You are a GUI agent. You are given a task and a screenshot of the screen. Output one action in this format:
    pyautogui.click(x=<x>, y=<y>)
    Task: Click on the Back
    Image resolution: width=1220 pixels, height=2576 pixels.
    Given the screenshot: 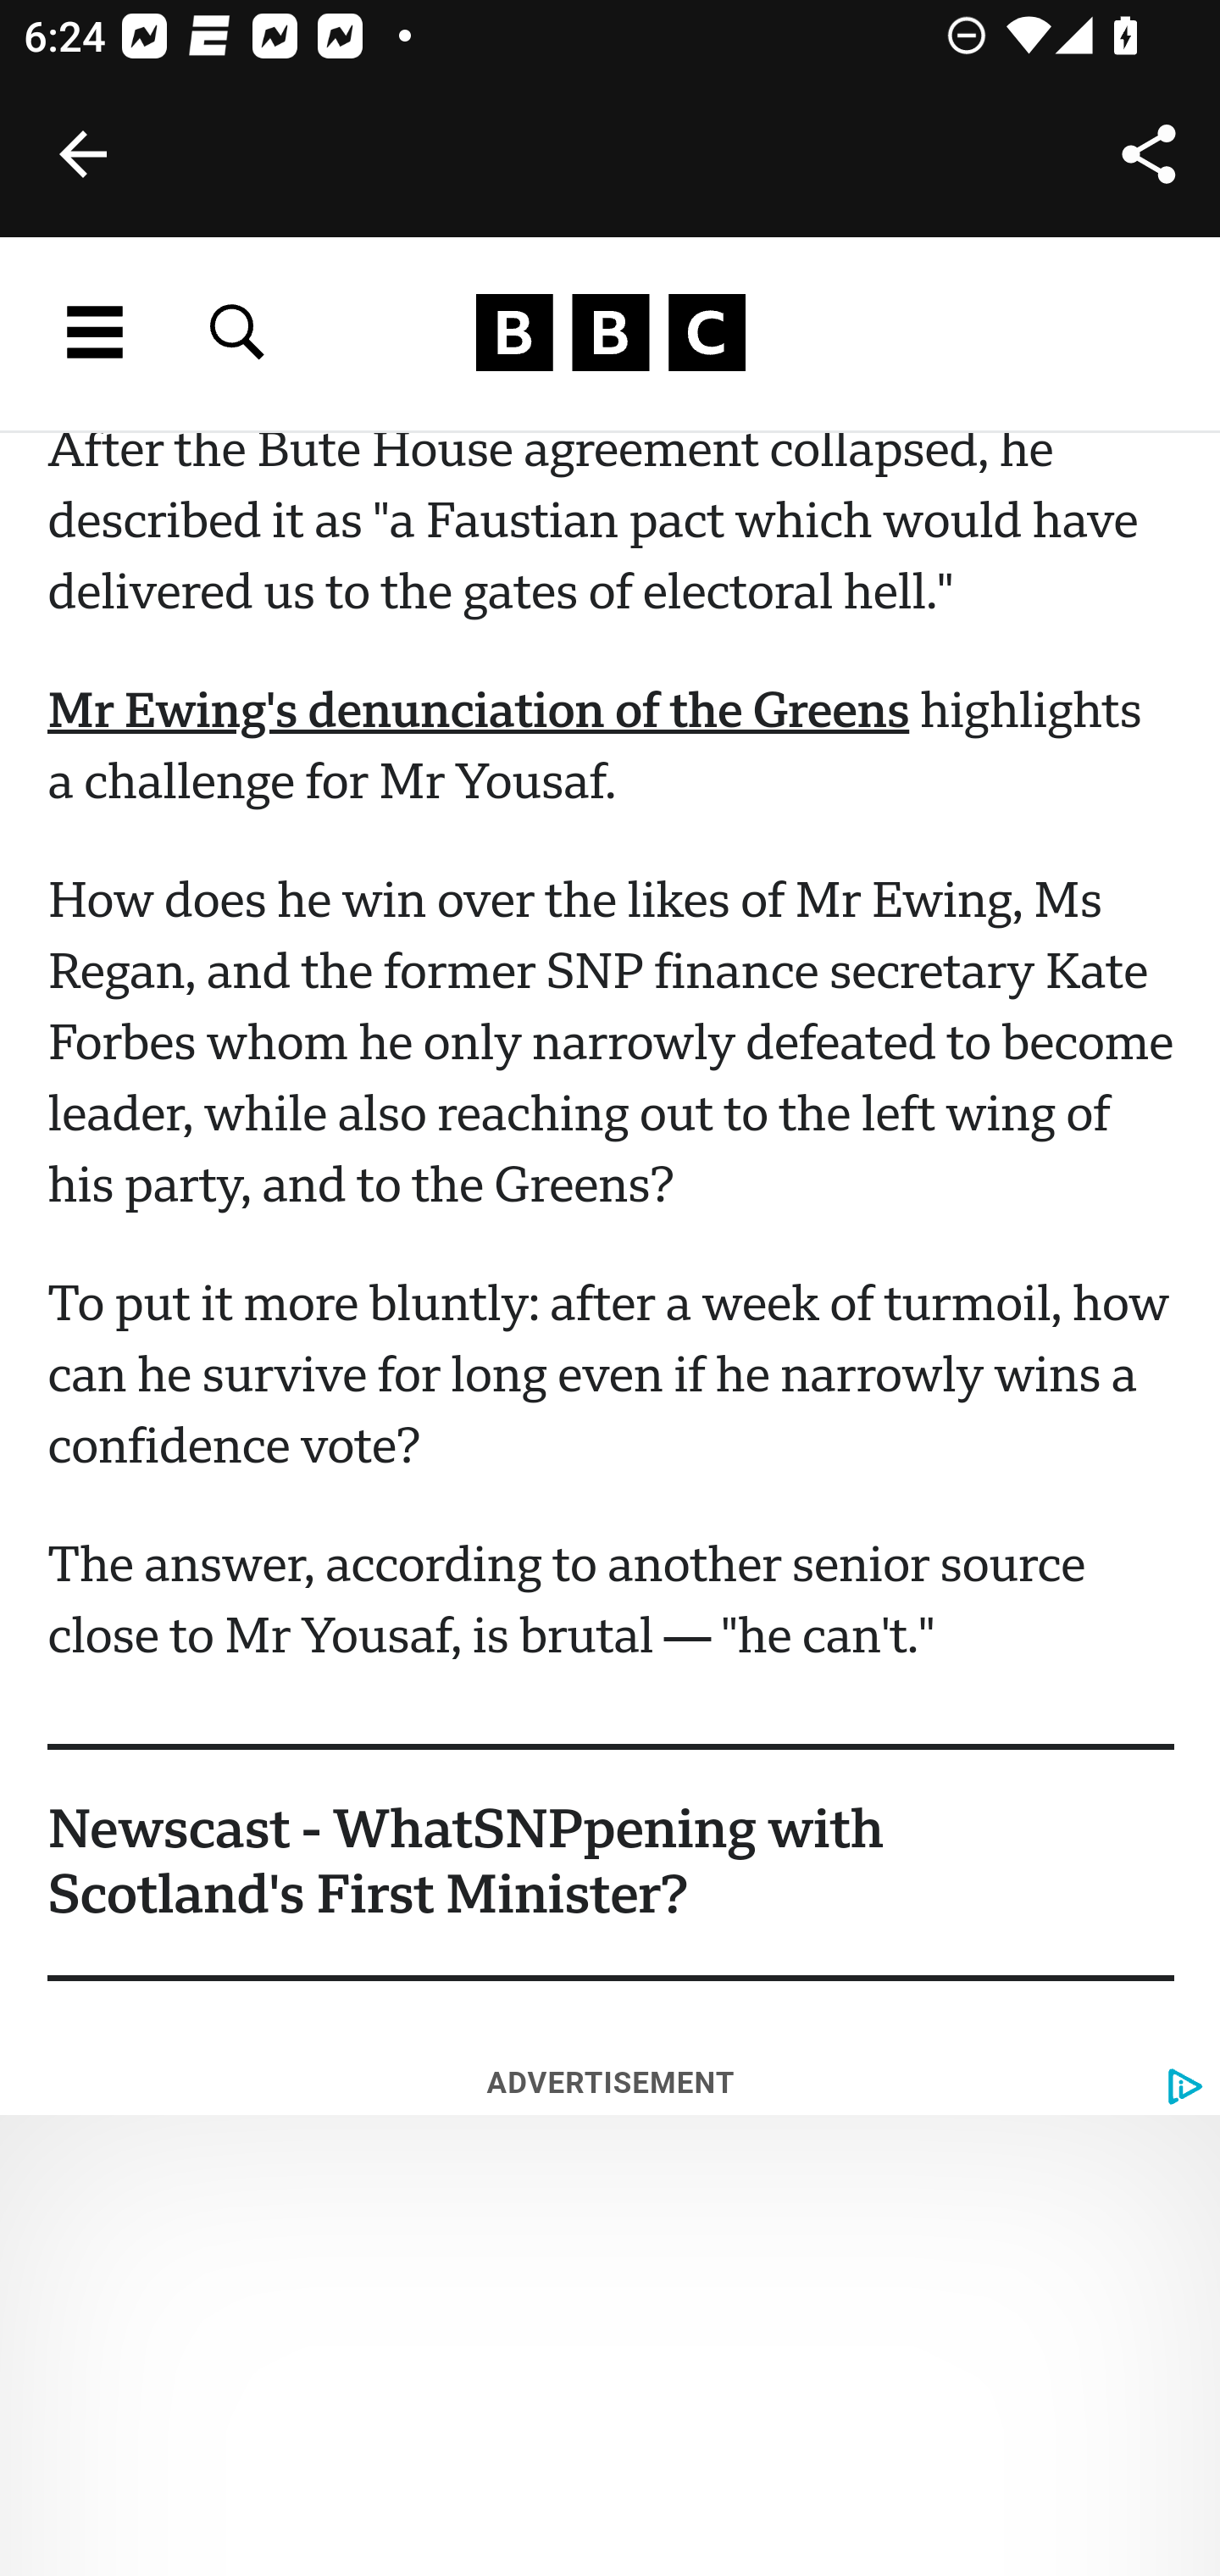 What is the action you would take?
    pyautogui.click(x=83, y=154)
    